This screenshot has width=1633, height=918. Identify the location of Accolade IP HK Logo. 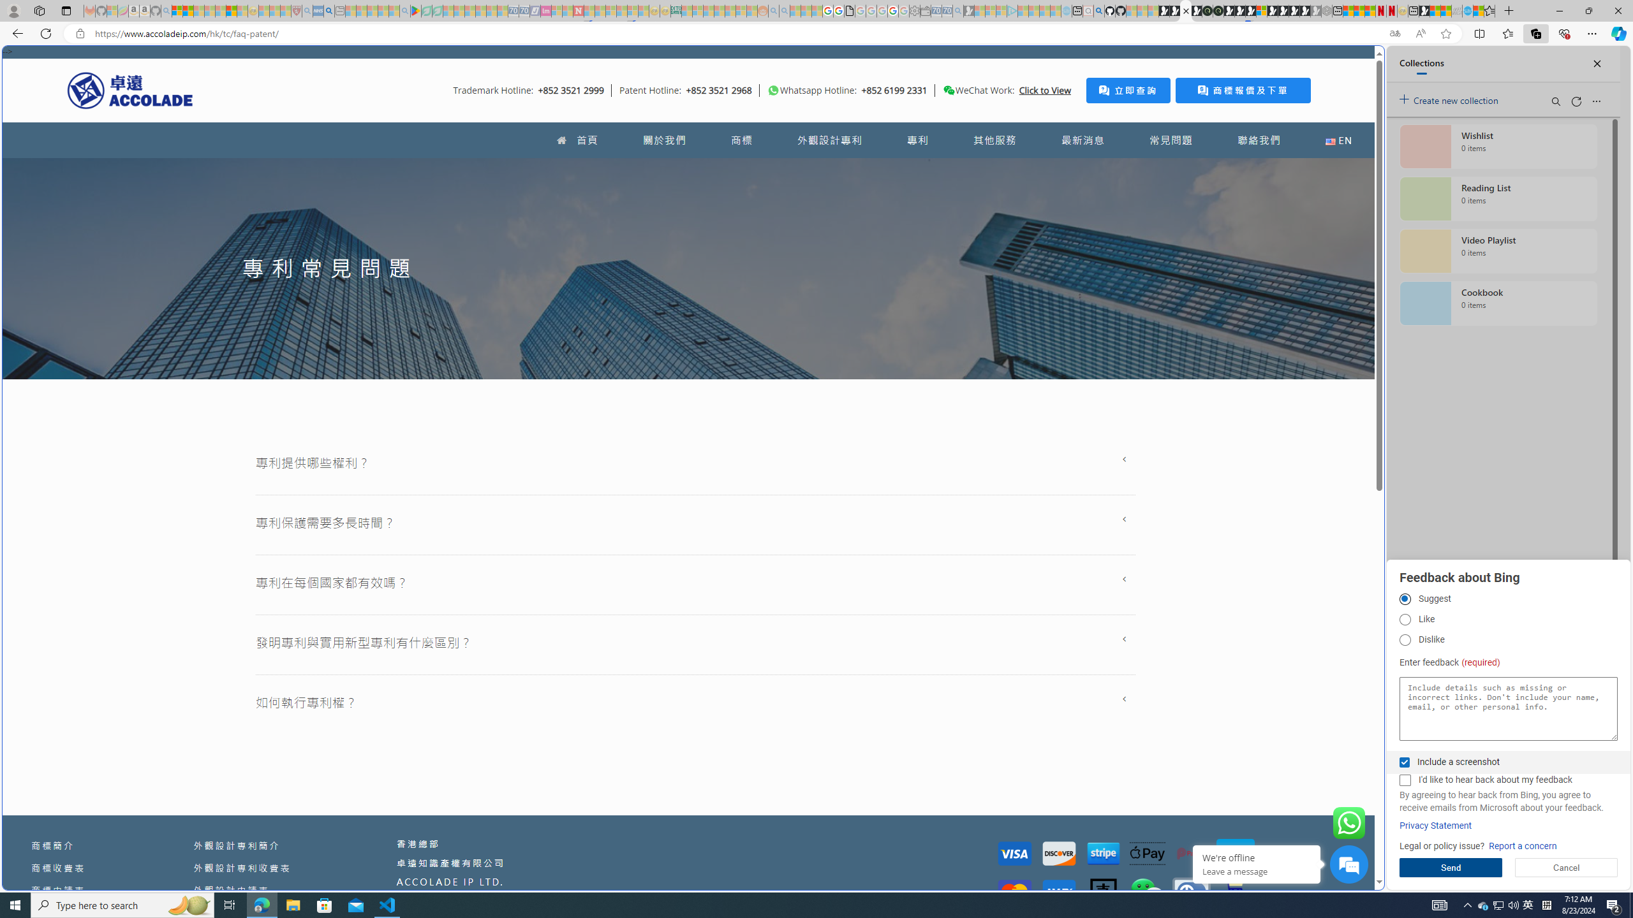
(130, 90).